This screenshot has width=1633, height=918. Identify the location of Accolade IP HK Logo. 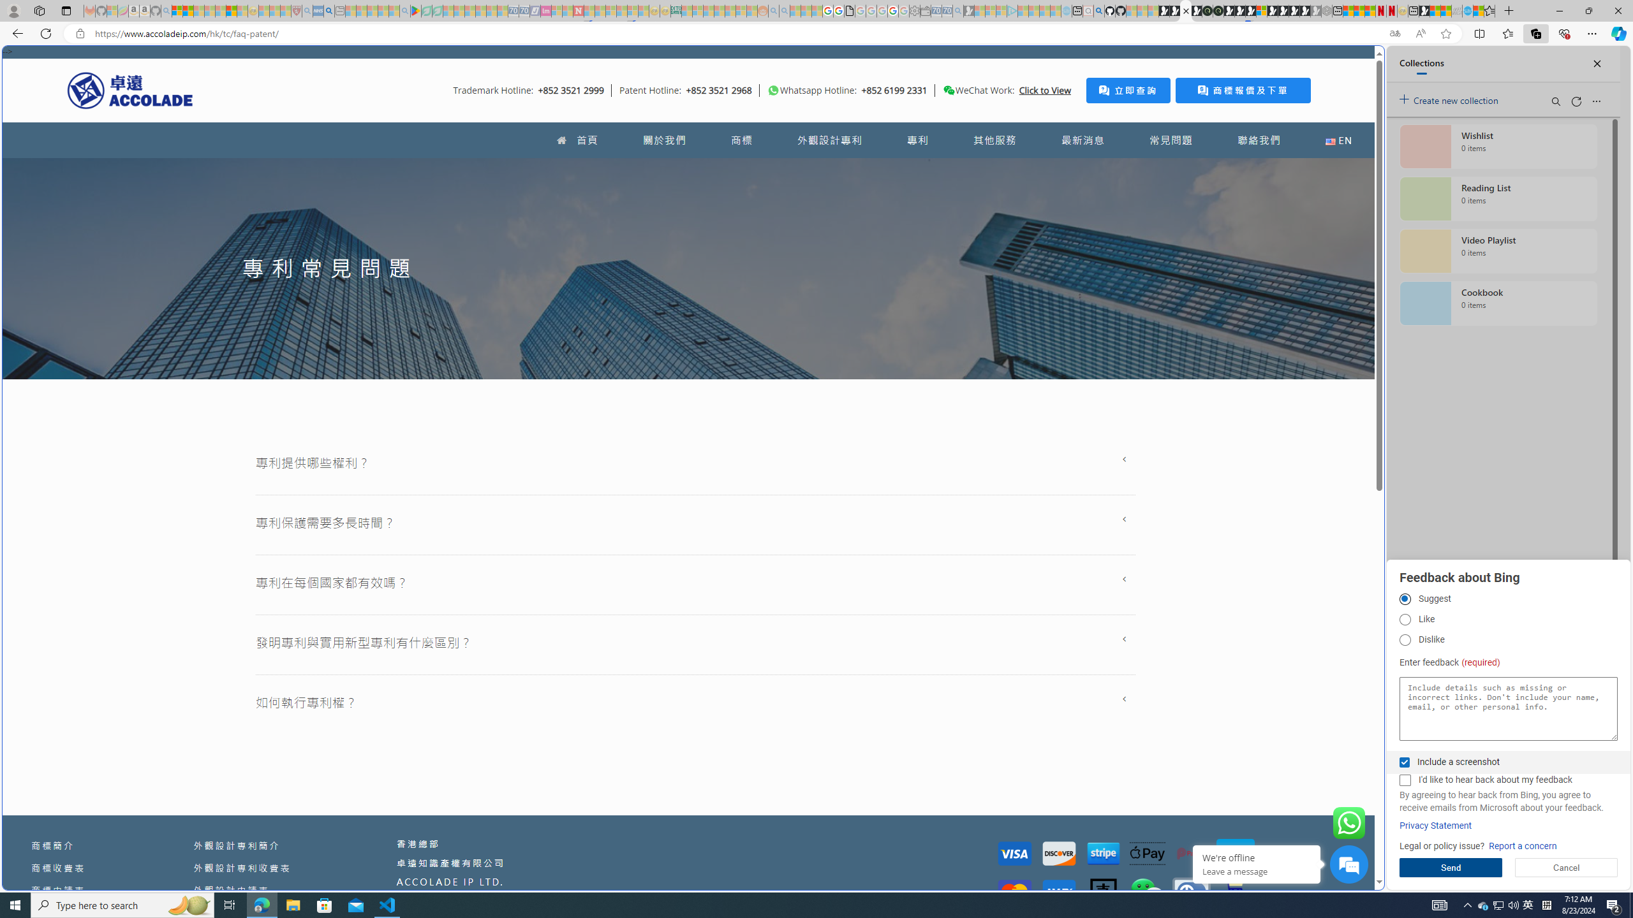
(130, 90).